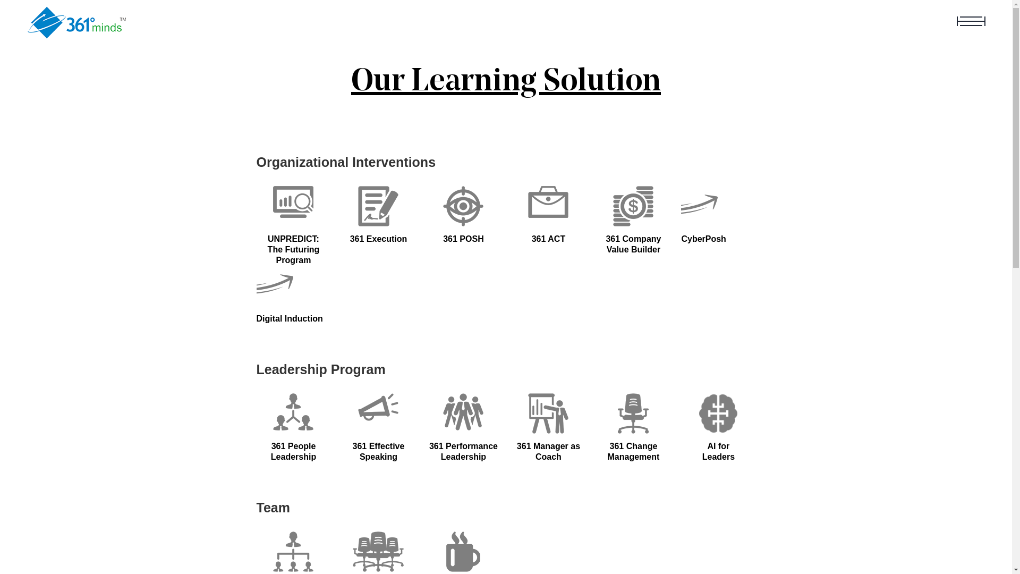 This screenshot has width=1020, height=574. What do you see at coordinates (633, 452) in the screenshot?
I see `361 Change Management` at bounding box center [633, 452].